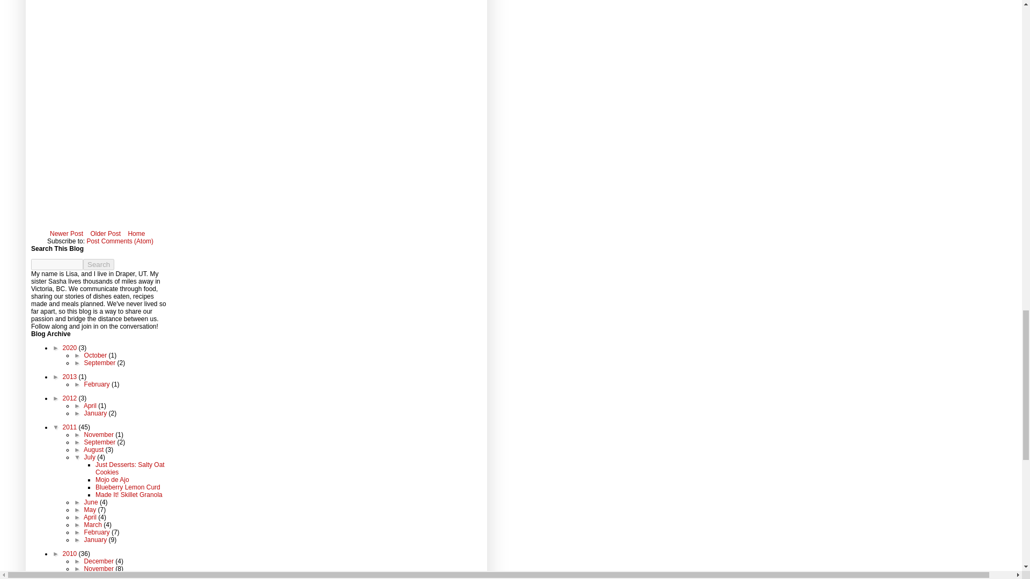 The image size is (1030, 579). I want to click on search, so click(57, 264).